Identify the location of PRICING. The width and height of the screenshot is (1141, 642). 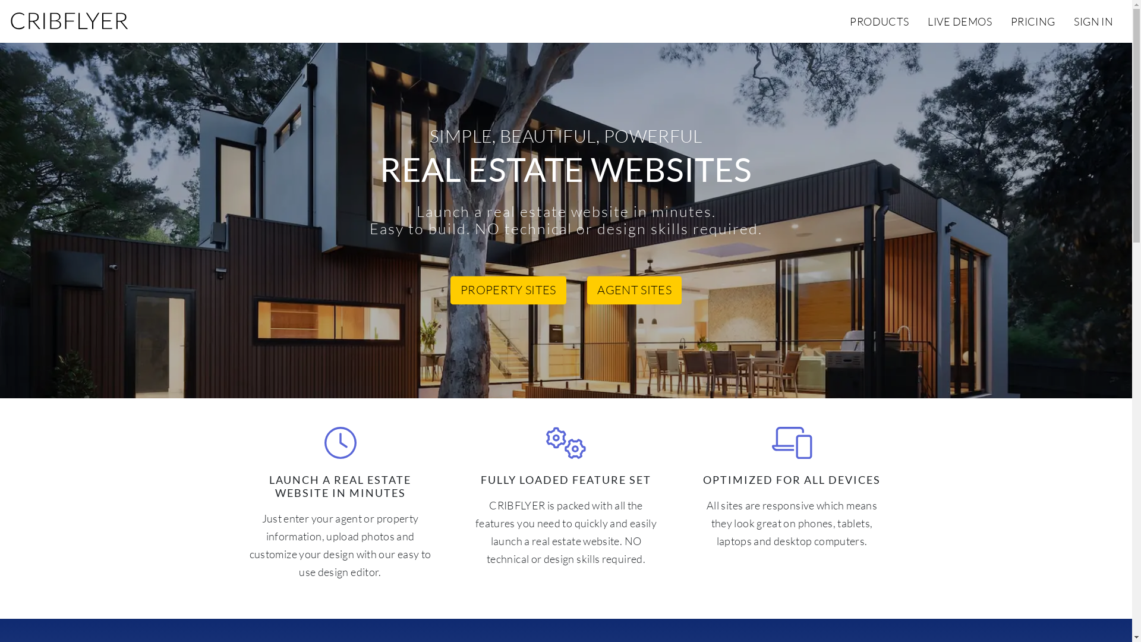
(1033, 21).